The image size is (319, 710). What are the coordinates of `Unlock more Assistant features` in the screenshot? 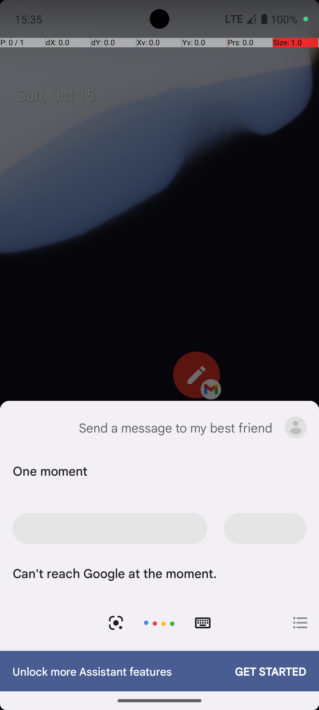 It's located at (118, 671).